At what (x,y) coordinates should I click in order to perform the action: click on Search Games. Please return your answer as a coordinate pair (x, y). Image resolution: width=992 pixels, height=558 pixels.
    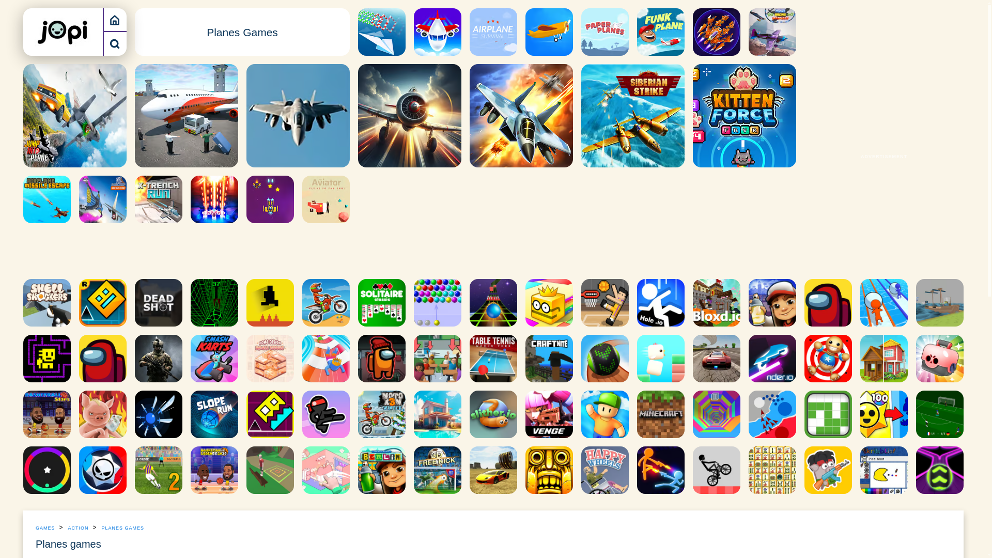
    Looking at the image, I should click on (115, 43).